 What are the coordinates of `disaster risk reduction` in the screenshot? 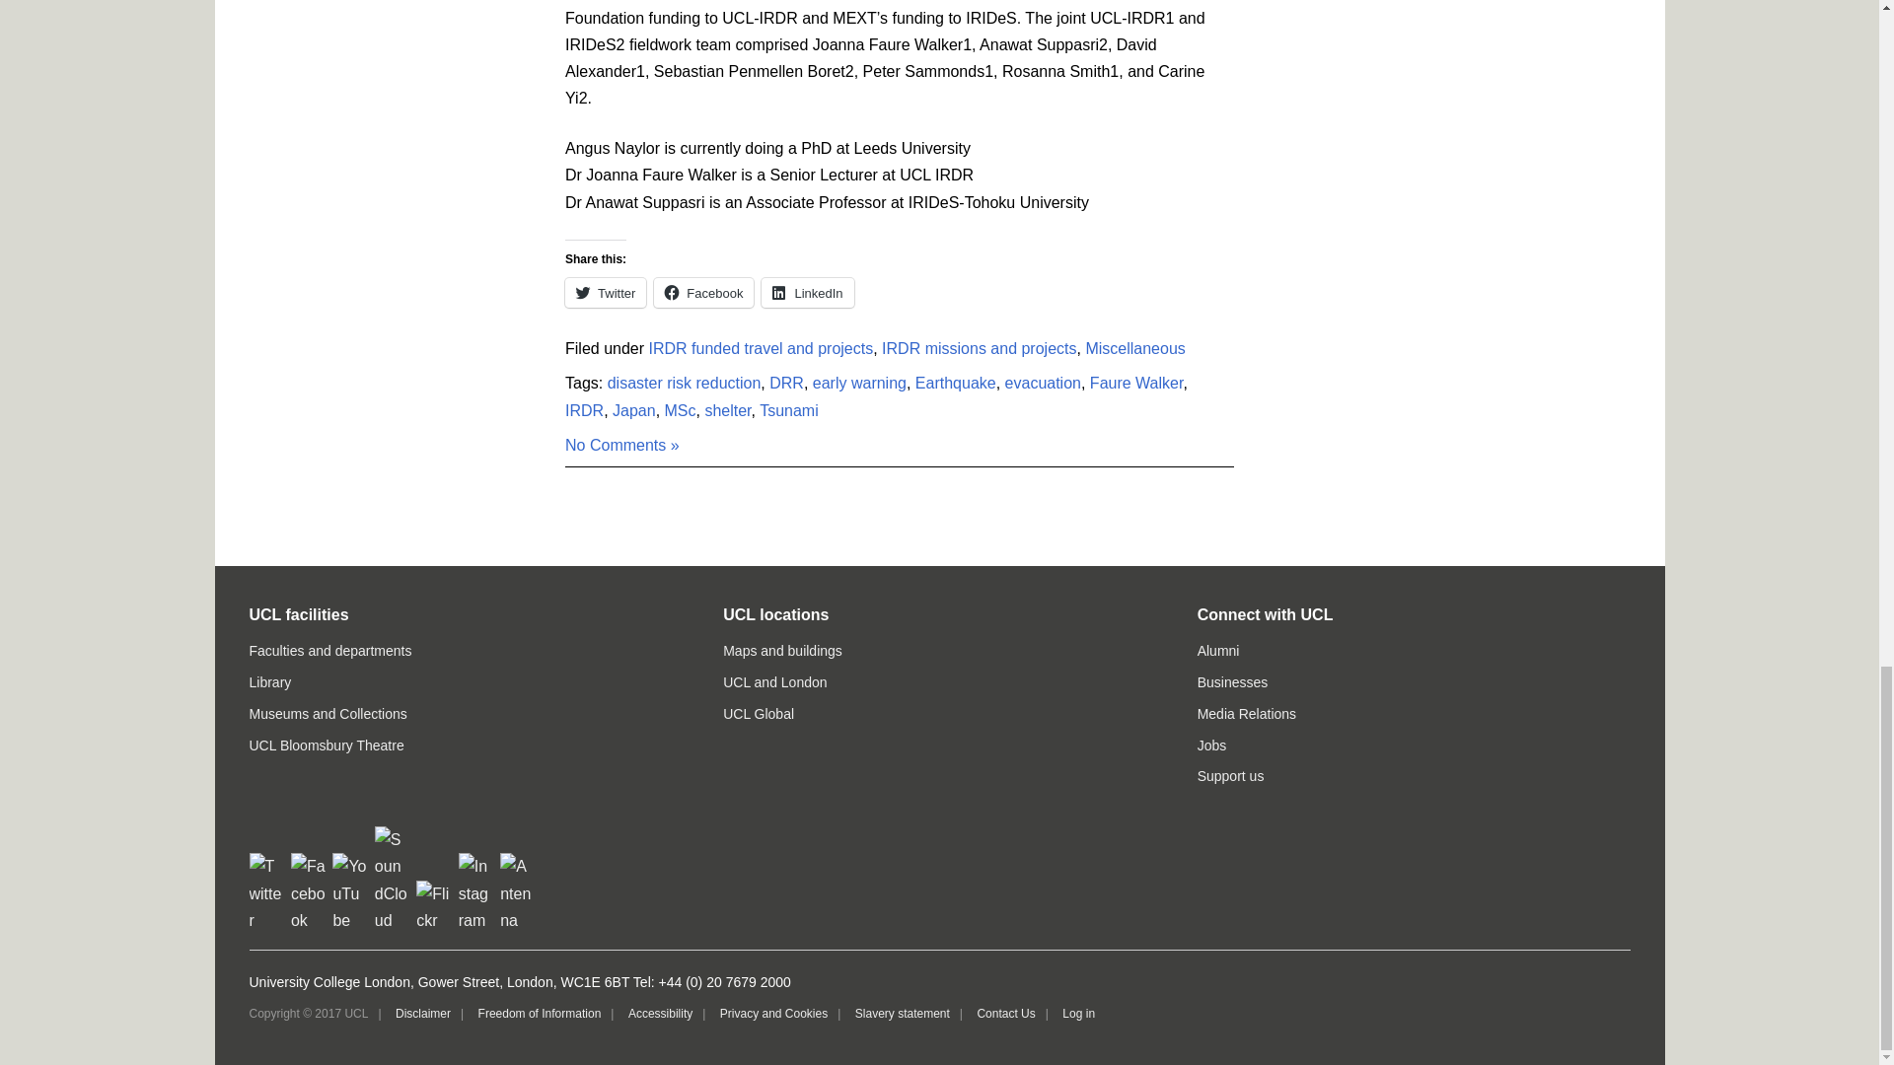 It's located at (685, 383).